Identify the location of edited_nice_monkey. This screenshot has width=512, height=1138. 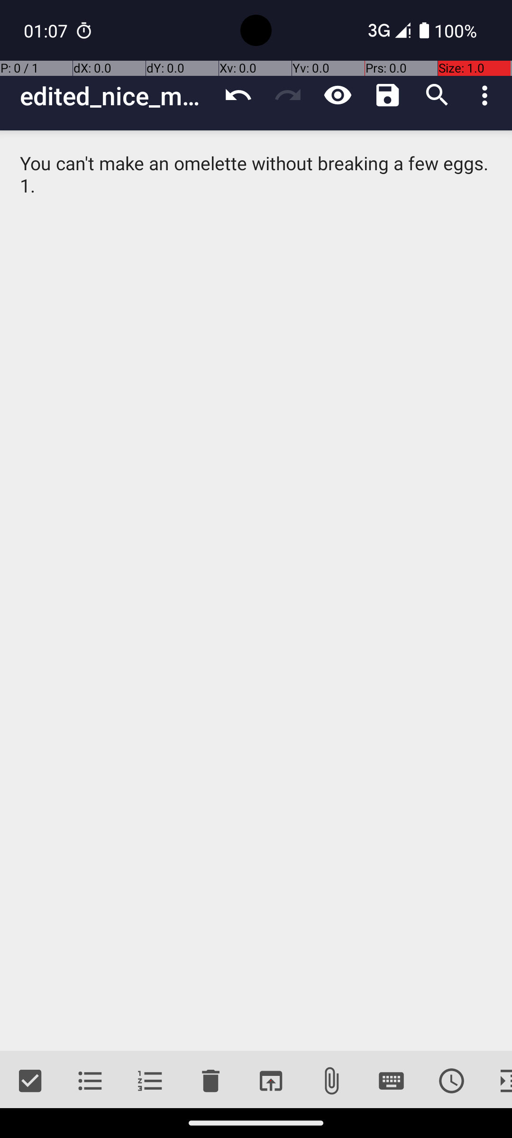
(117, 96).